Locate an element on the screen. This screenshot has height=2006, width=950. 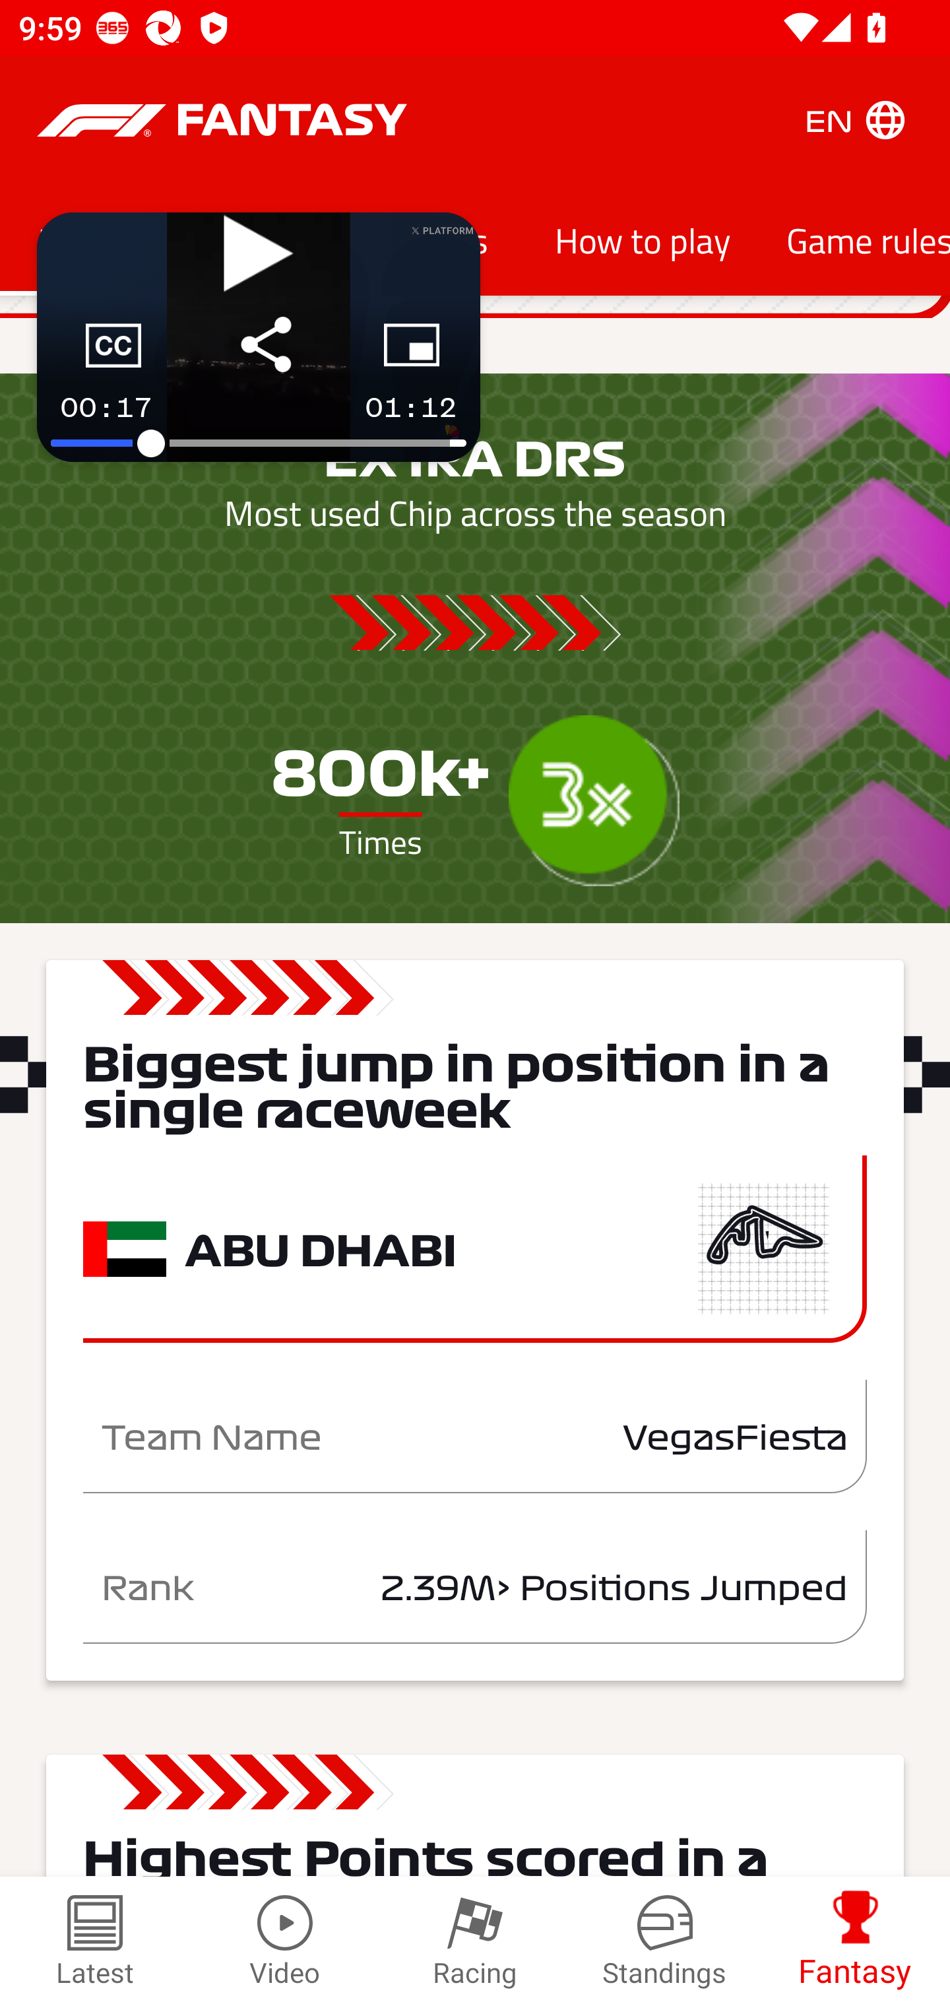
Racing is located at coordinates (475, 1941).